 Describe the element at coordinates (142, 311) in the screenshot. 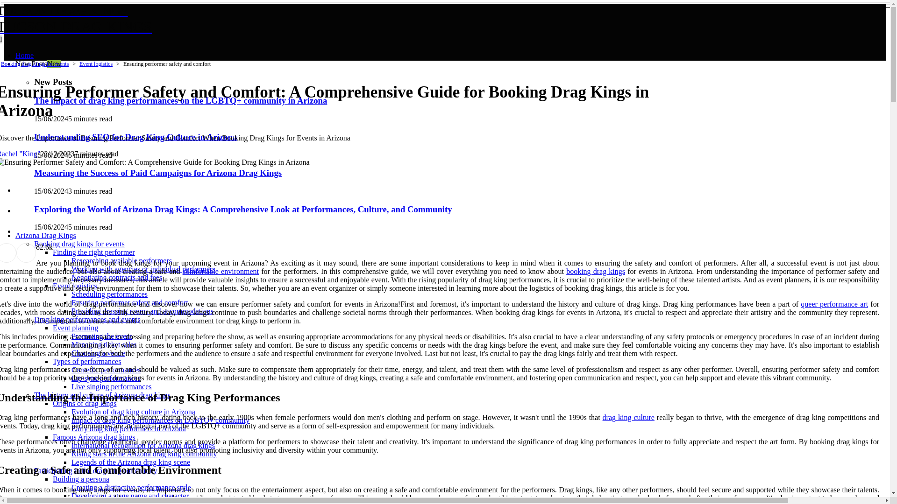

I see `Finding the right performer` at that location.